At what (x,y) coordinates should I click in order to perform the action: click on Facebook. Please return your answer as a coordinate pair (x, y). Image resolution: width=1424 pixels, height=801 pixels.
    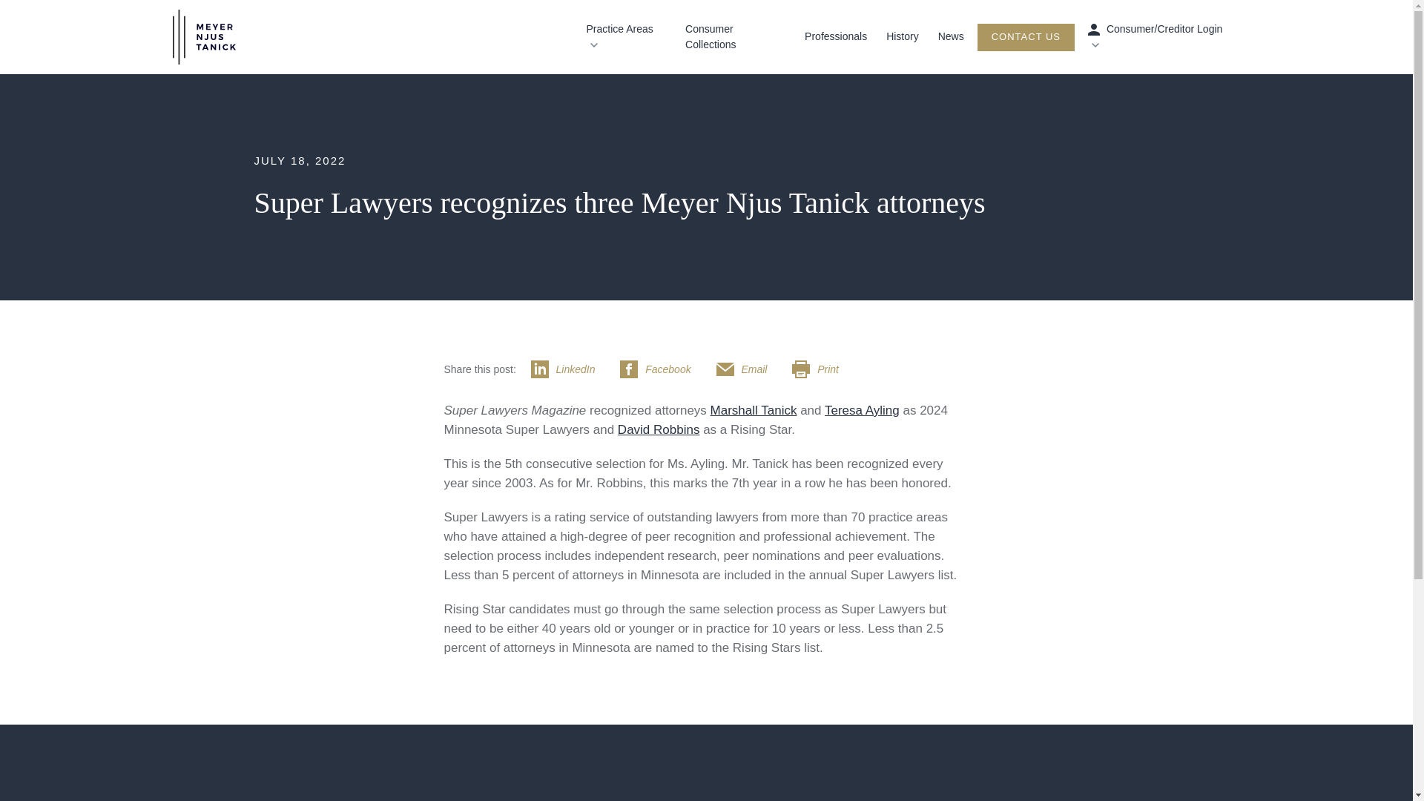
    Looking at the image, I should click on (662, 369).